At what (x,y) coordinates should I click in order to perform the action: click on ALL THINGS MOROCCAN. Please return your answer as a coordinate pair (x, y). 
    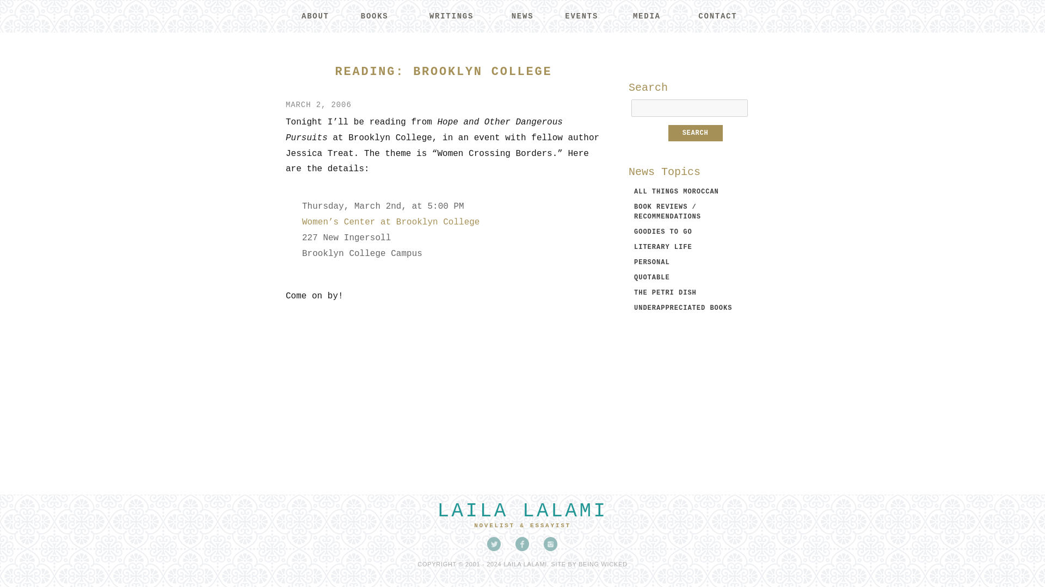
    Looking at the image, I should click on (676, 191).